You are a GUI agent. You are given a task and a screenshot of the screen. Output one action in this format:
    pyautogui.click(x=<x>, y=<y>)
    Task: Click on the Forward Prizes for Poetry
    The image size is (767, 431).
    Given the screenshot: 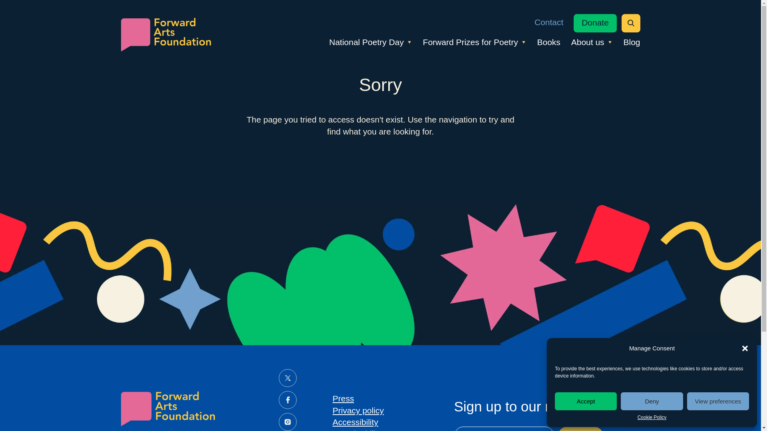 What is the action you would take?
    pyautogui.click(x=475, y=42)
    